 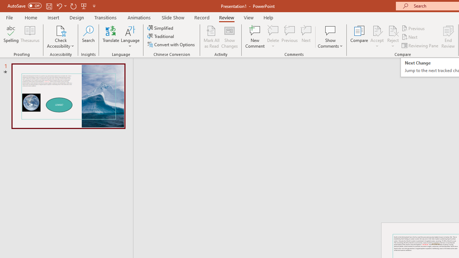 I want to click on Show Changes, so click(x=229, y=37).